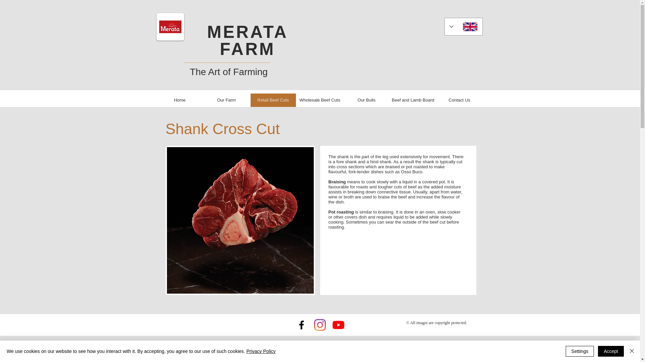 Image resolution: width=645 pixels, height=362 pixels. Describe the element at coordinates (247, 40) in the screenshot. I see `MERATA FARM` at that location.